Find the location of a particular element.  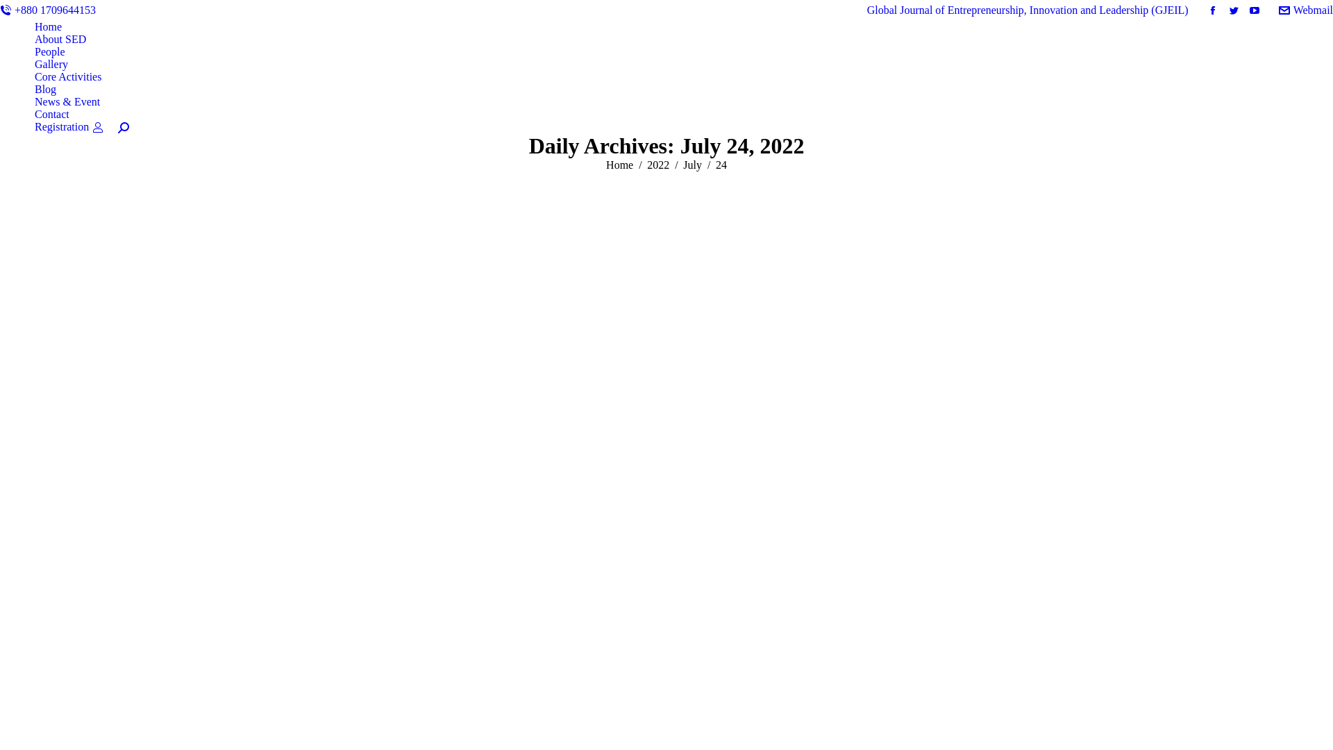

Twitter page opens in new window is located at coordinates (1234, 10).